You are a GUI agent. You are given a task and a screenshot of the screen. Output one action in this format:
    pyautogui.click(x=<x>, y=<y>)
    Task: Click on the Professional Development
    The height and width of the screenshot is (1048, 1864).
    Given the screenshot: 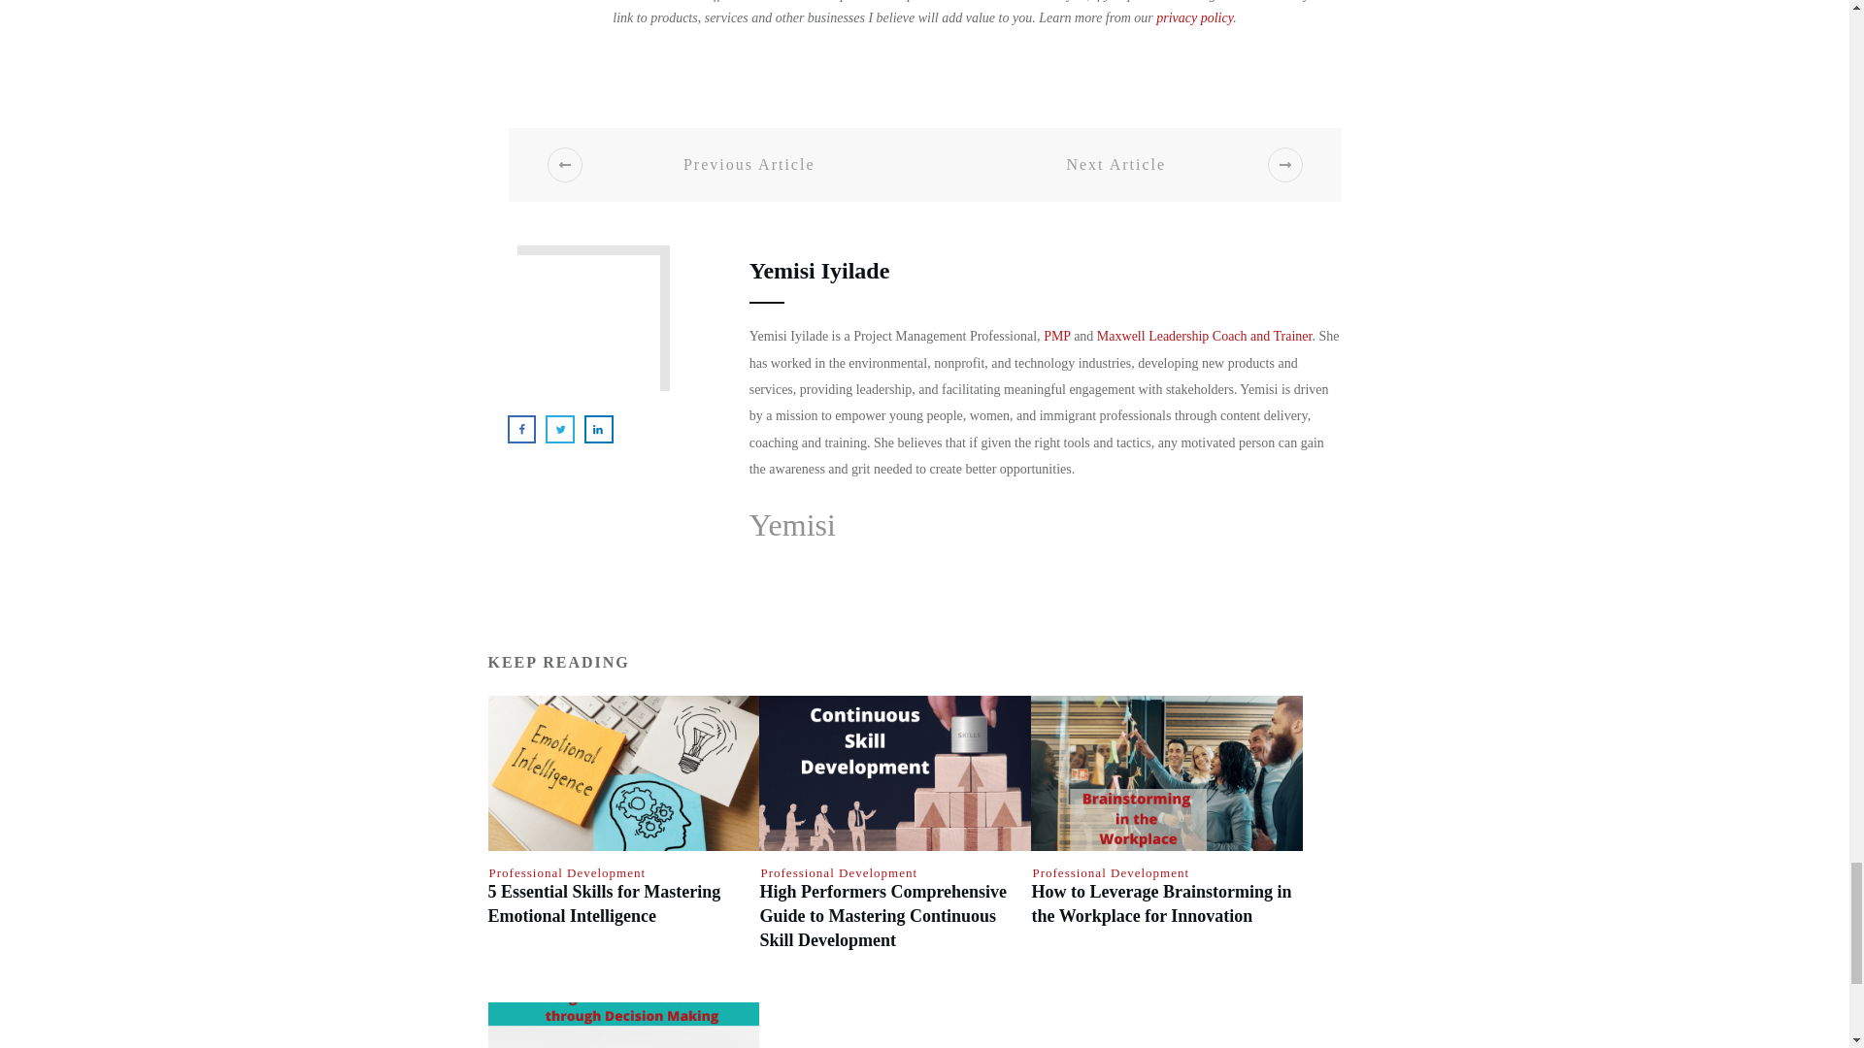 What is the action you would take?
    pyautogui.click(x=1111, y=873)
    